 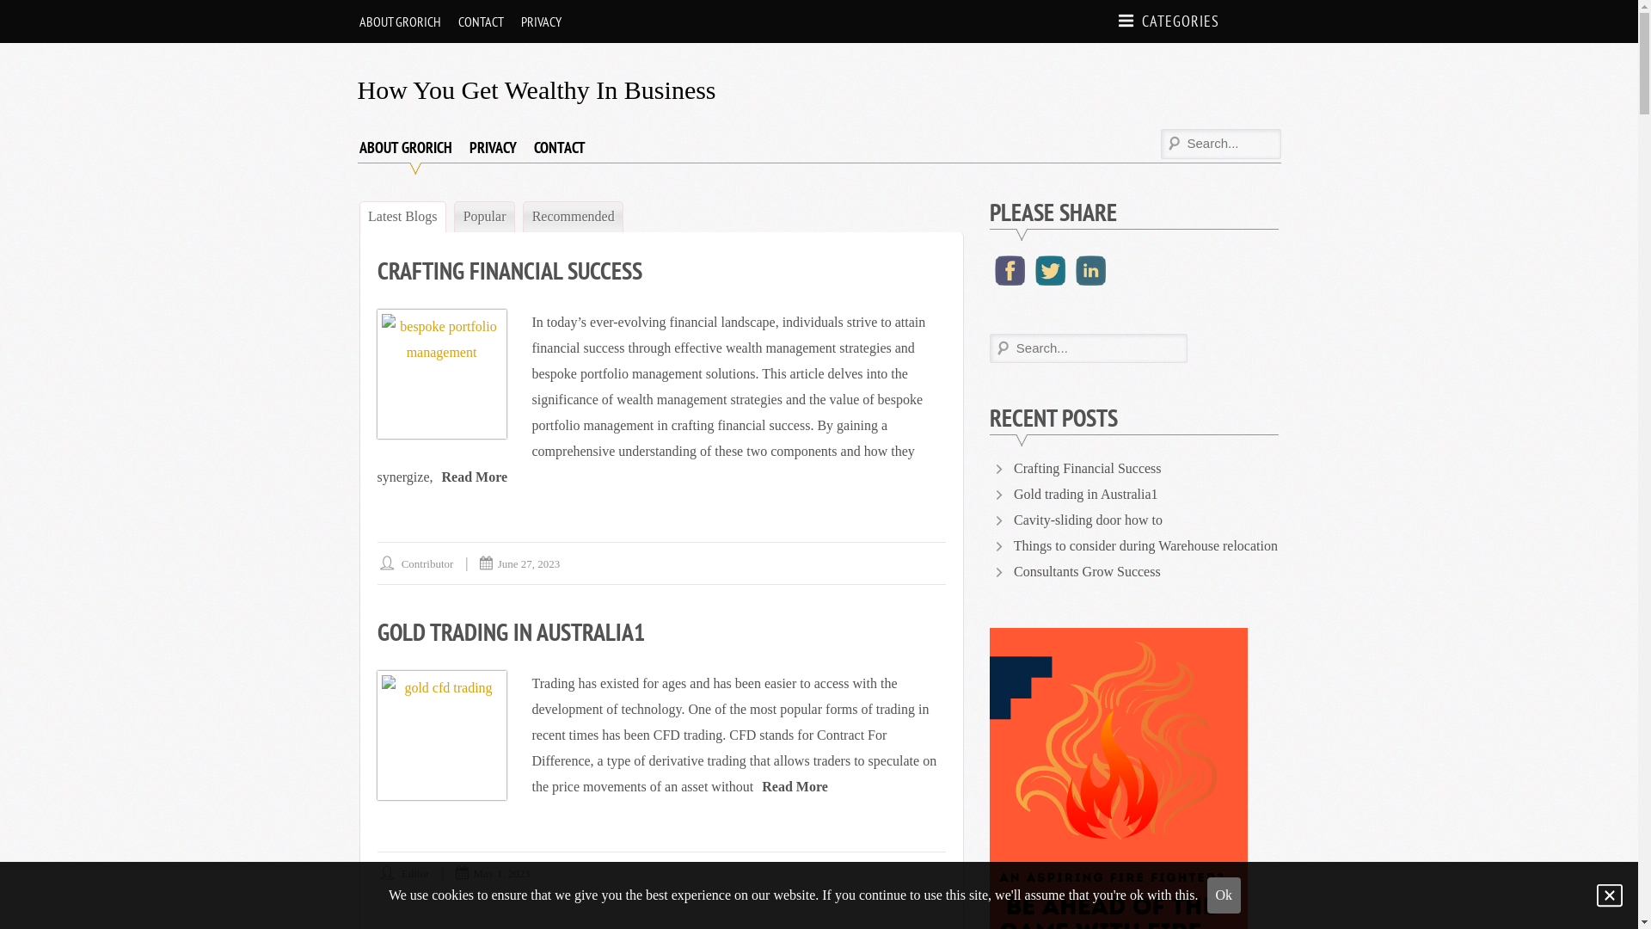 What do you see at coordinates (542, 22) in the screenshot?
I see `PRIVACY` at bounding box center [542, 22].